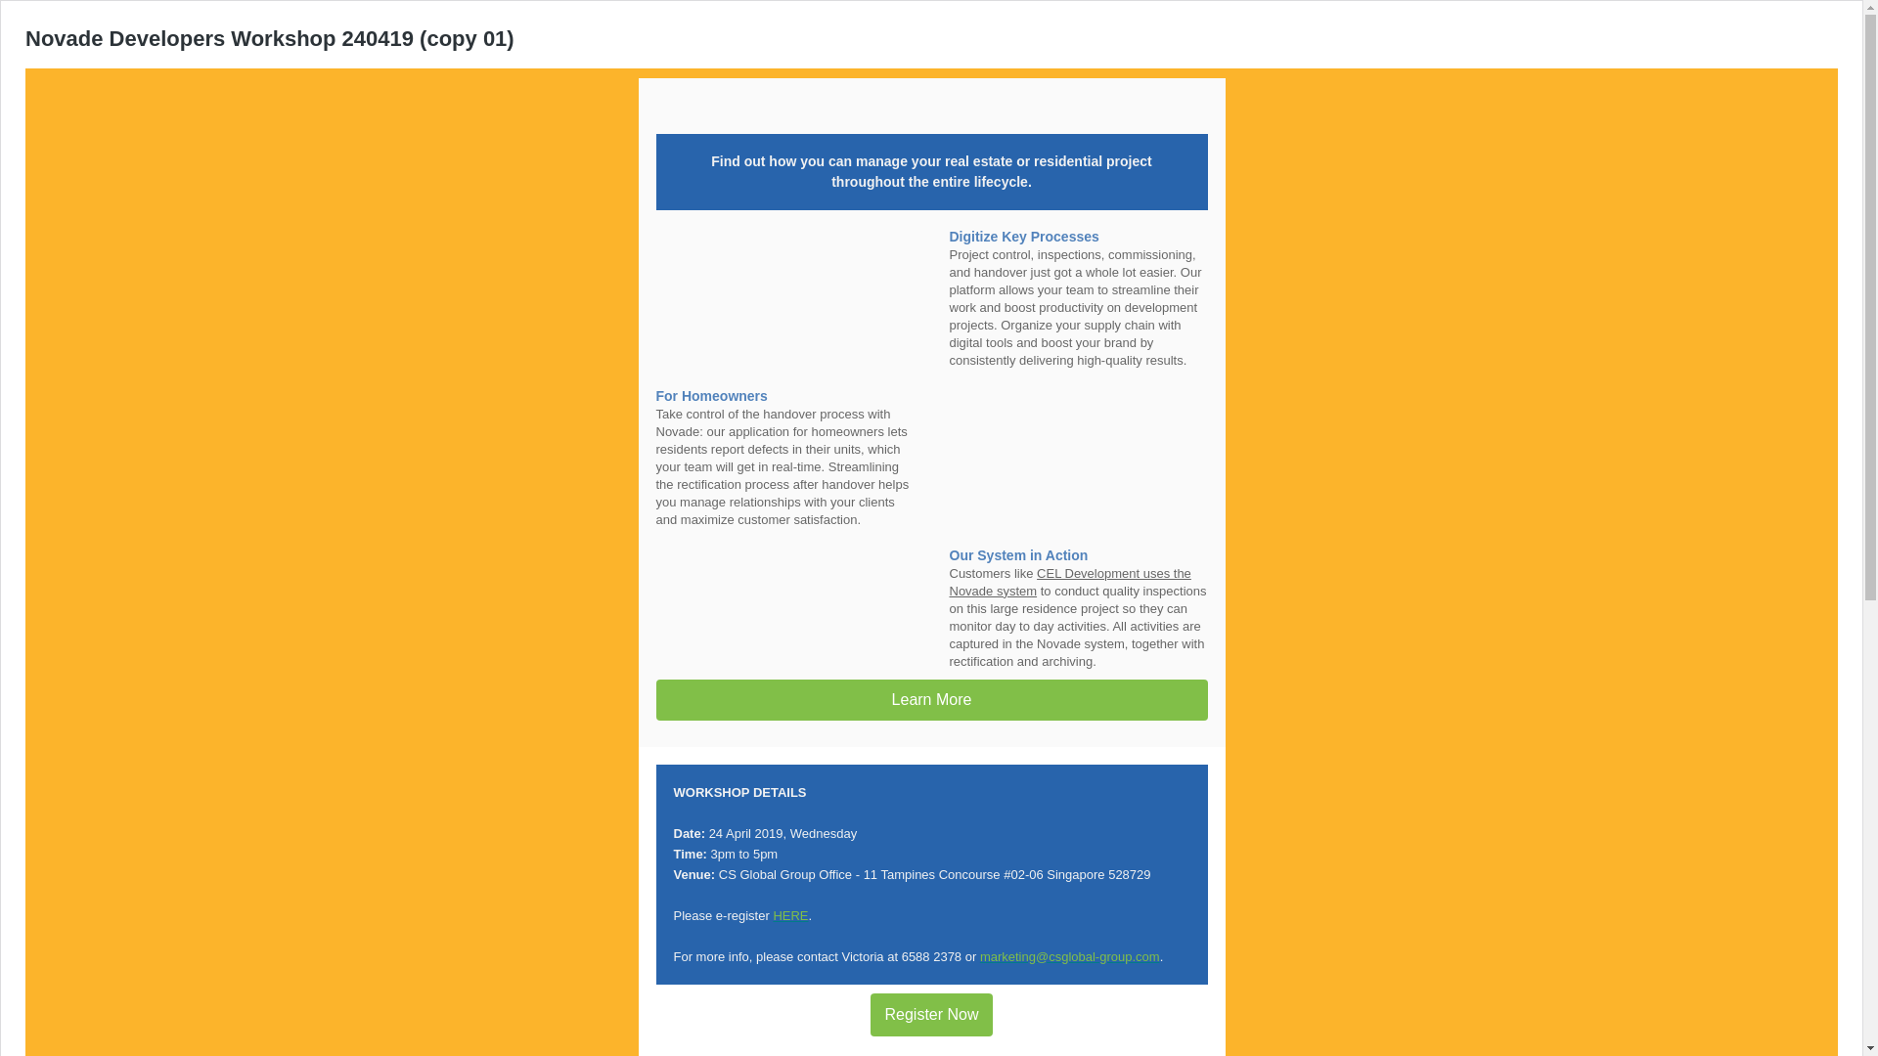 Image resolution: width=1878 pixels, height=1056 pixels. Describe the element at coordinates (931, 1015) in the screenshot. I see `Register Now` at that location.